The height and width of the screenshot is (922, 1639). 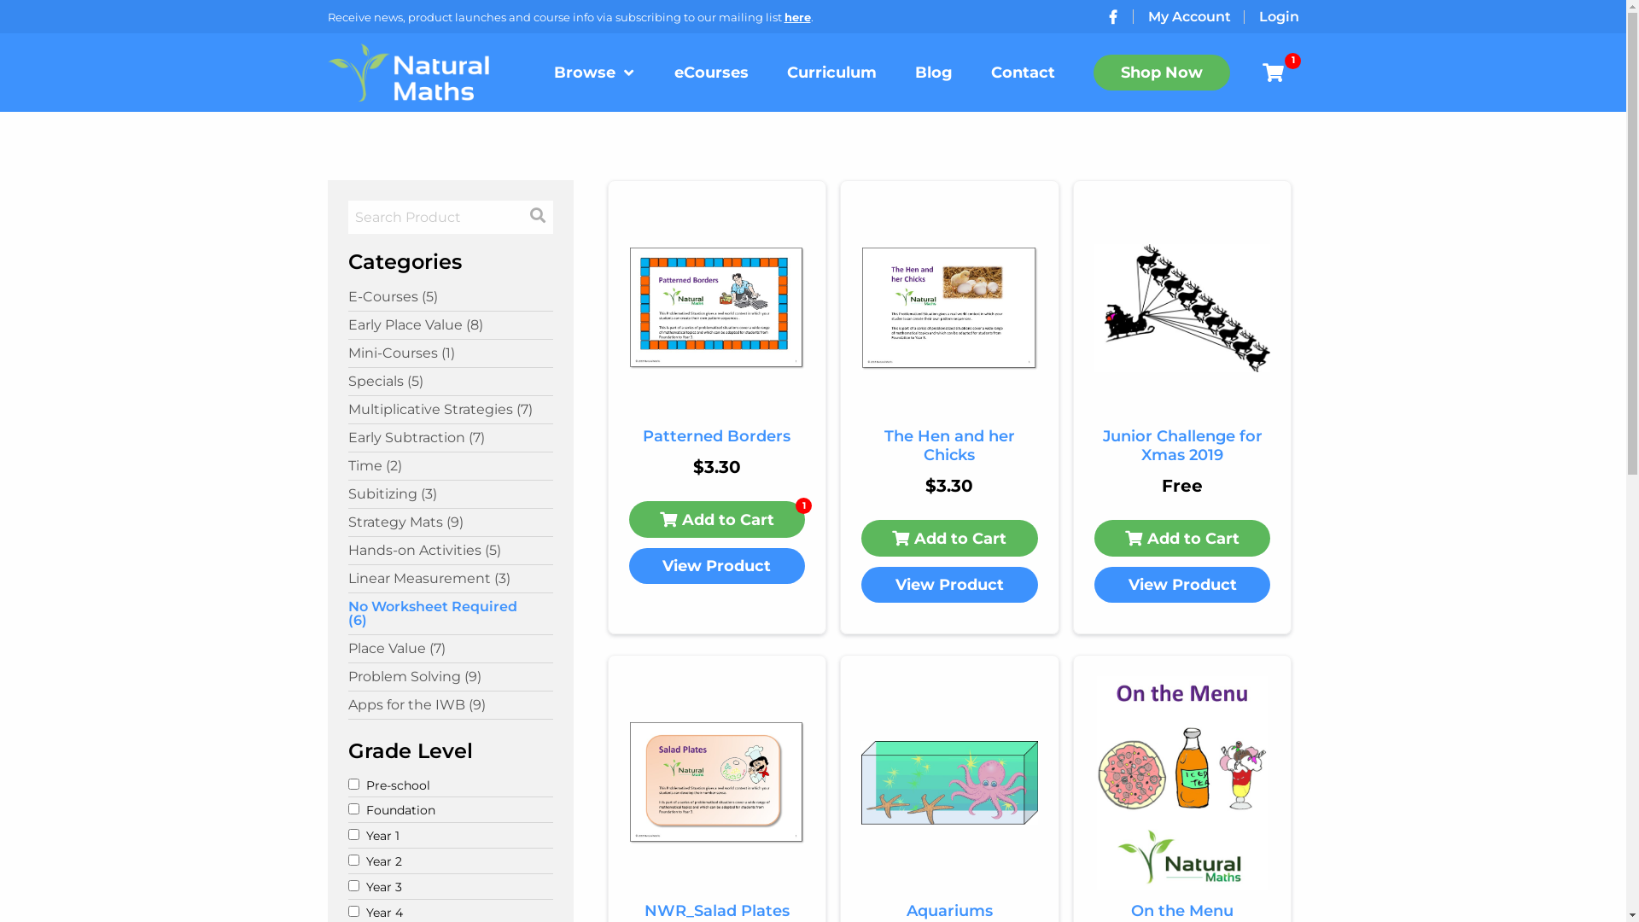 I want to click on Contact, so click(x=1023, y=73).